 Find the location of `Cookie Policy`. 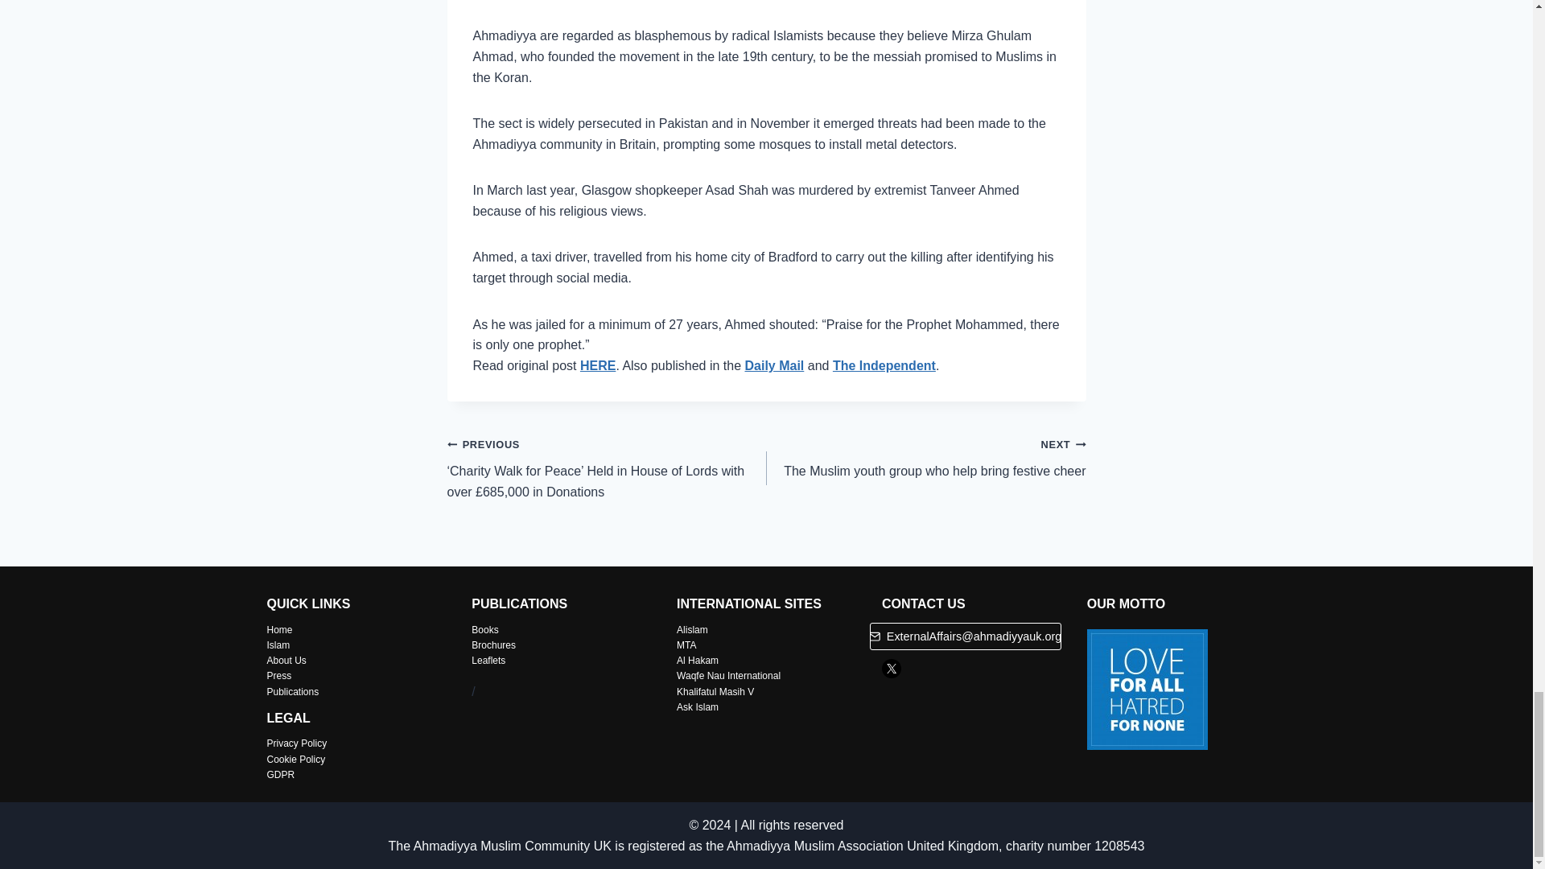

Cookie Policy is located at coordinates (692, 629).